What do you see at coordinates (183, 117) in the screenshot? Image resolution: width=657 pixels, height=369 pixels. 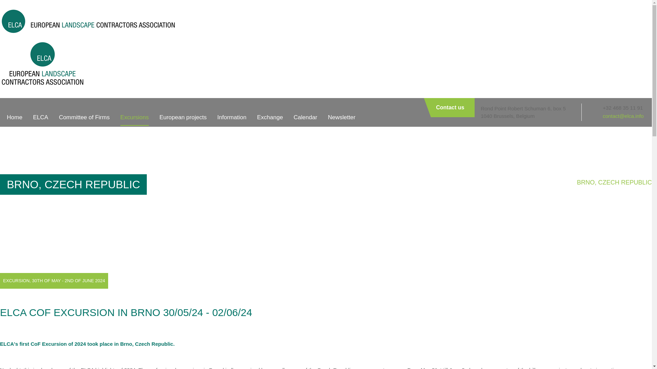 I see `European projects` at bounding box center [183, 117].